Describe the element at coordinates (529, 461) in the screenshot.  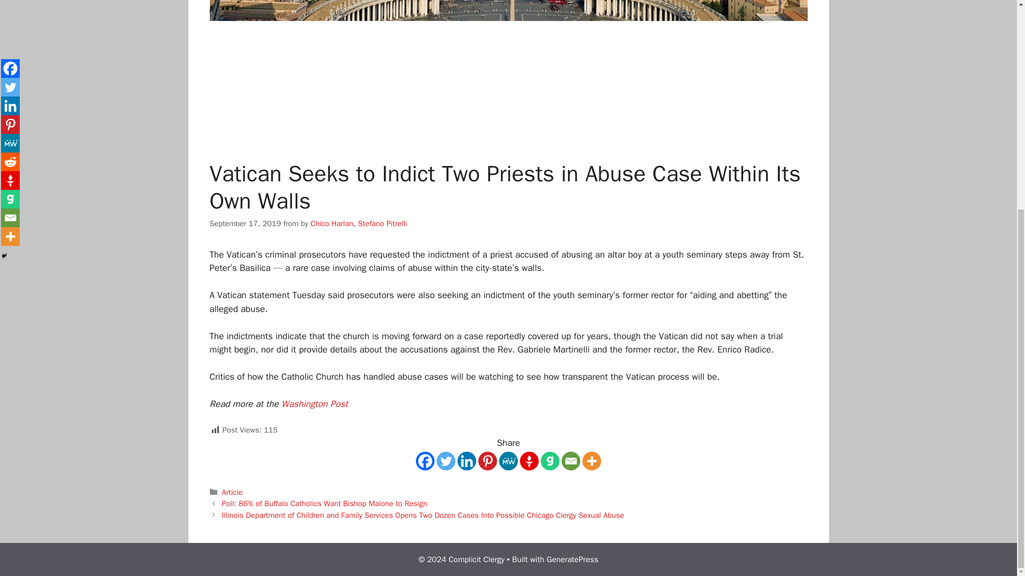
I see `Gettr` at that location.